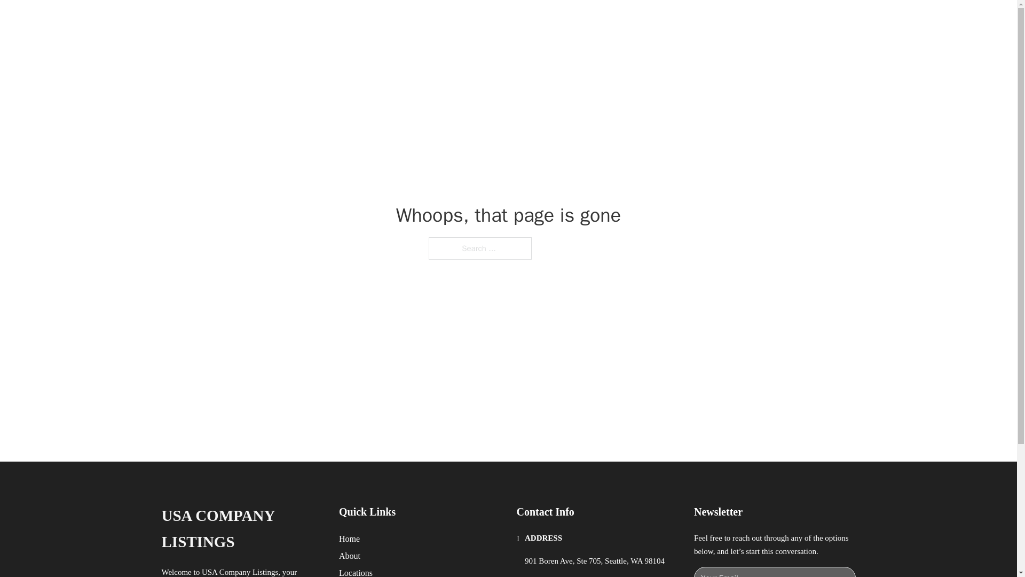 The width and height of the screenshot is (1025, 577). What do you see at coordinates (697, 20) in the screenshot?
I see `LOCATIONS` at bounding box center [697, 20].